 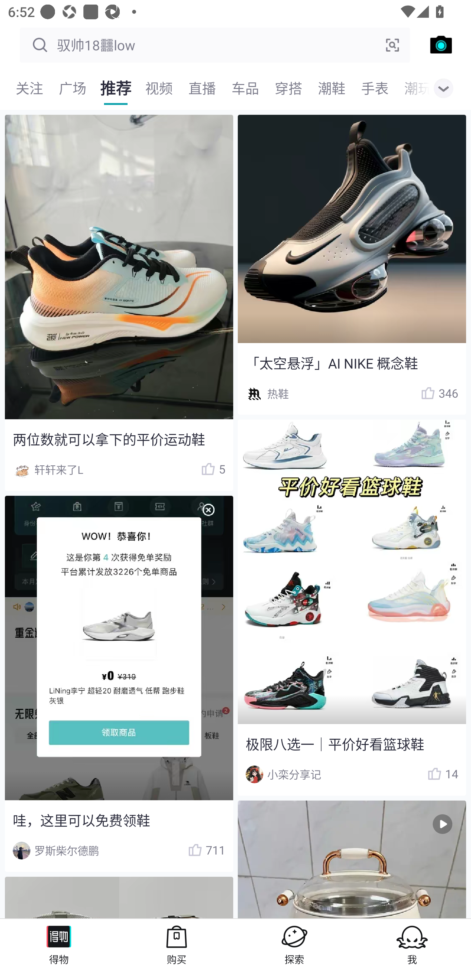 What do you see at coordinates (159, 88) in the screenshot?
I see `视频` at bounding box center [159, 88].